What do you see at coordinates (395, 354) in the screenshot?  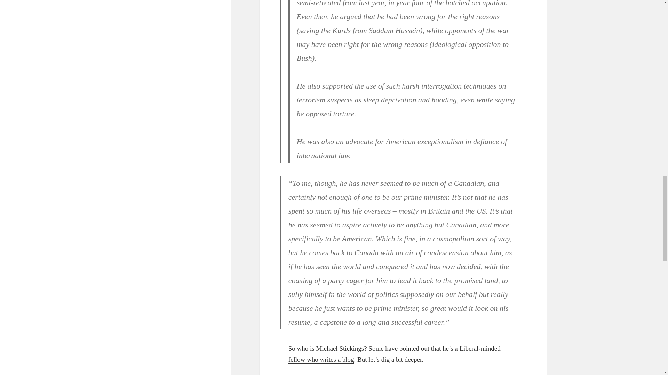 I see `Liberal-minded fellow who writes a blog` at bounding box center [395, 354].